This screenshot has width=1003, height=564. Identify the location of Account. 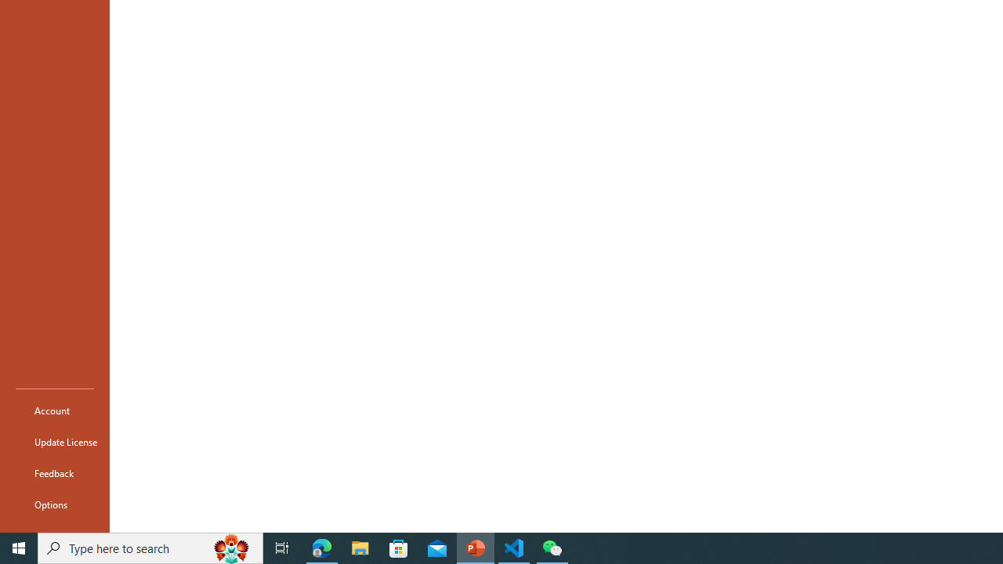
(55, 410).